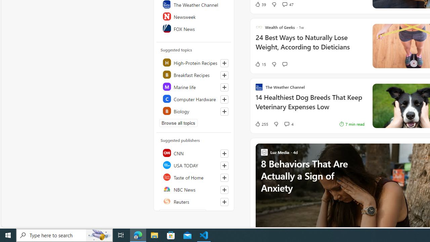  What do you see at coordinates (286, 124) in the screenshot?
I see `View comments 4 Comment` at bounding box center [286, 124].